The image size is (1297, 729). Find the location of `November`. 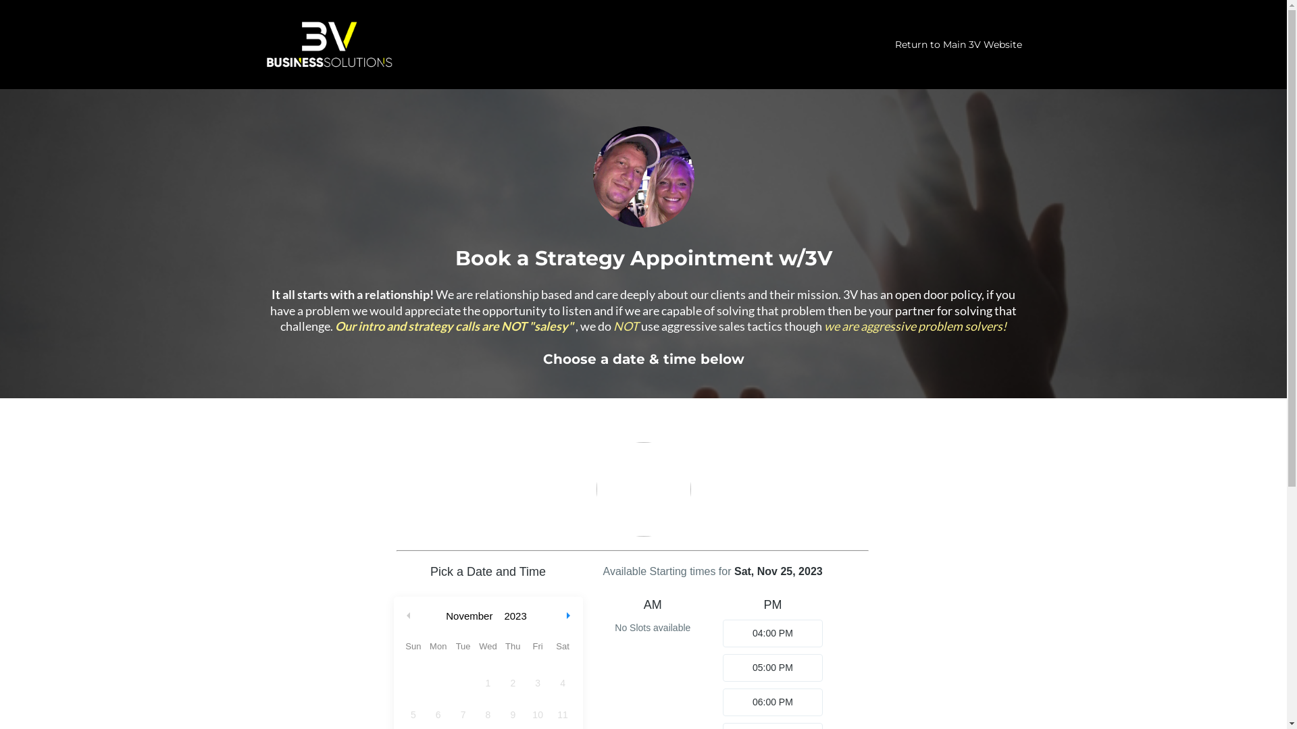

November is located at coordinates (469, 616).